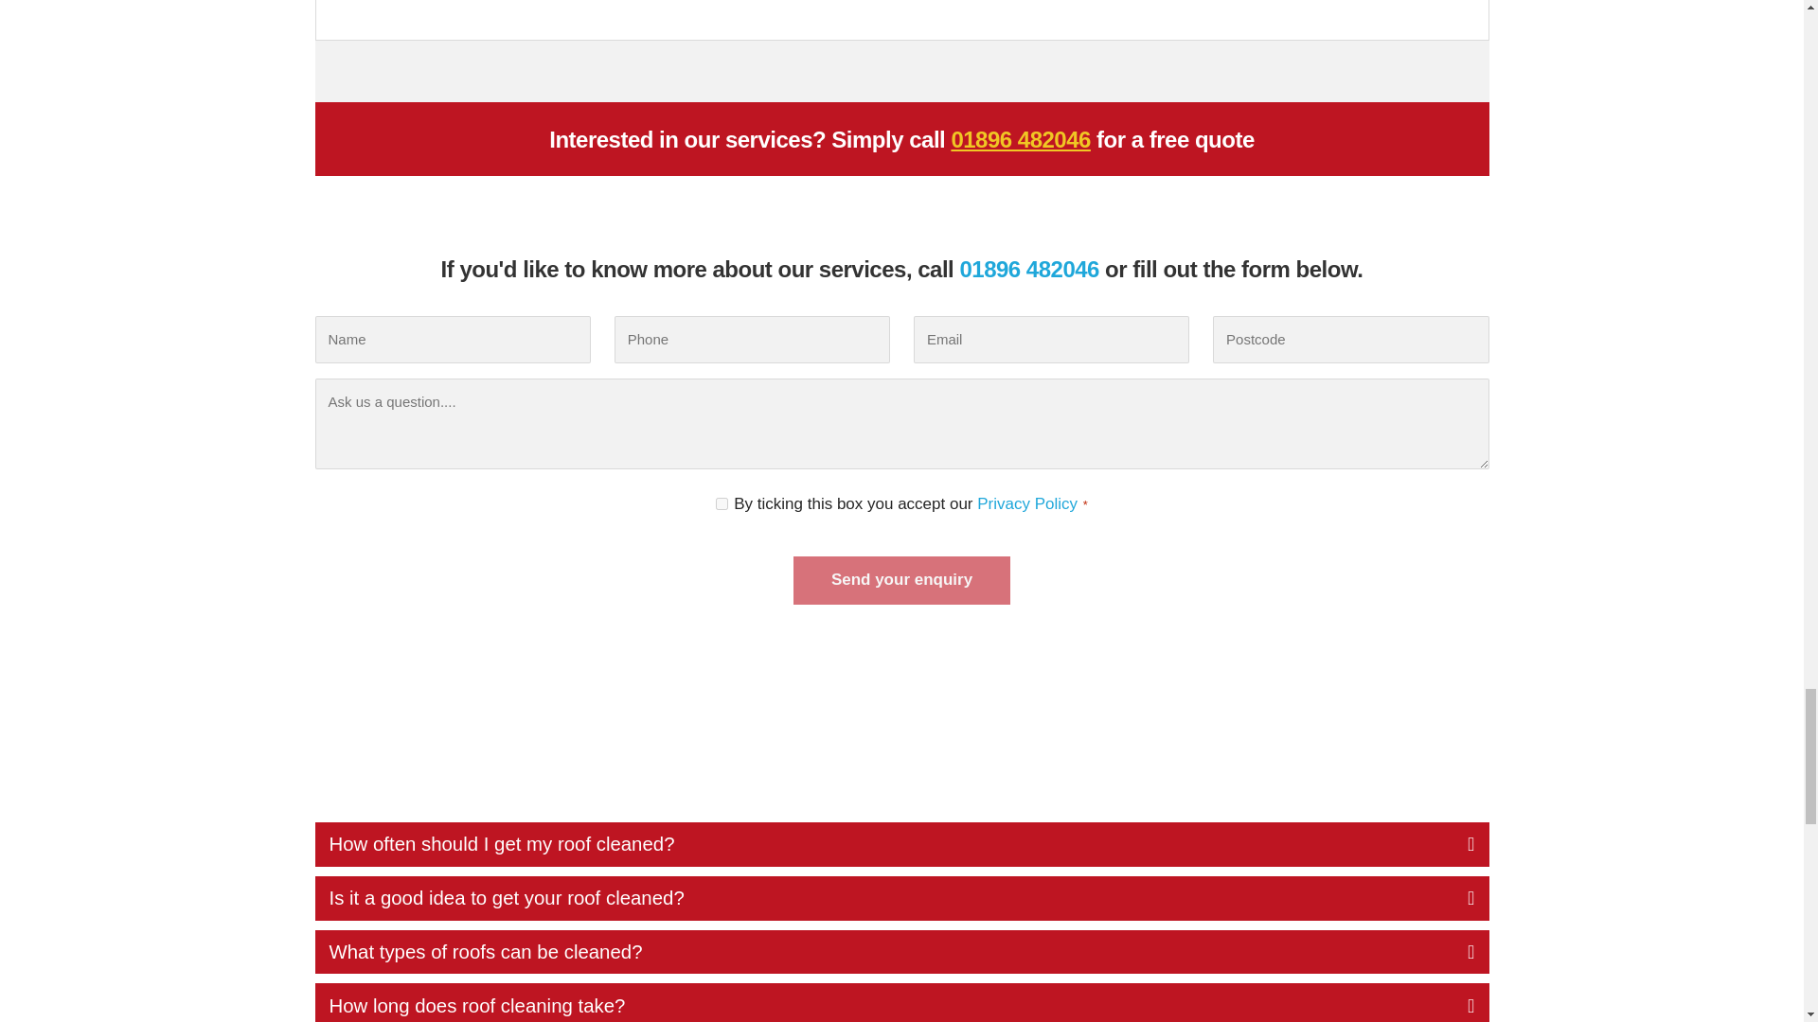  Describe the element at coordinates (1021, 138) in the screenshot. I see `01896 482046` at that location.